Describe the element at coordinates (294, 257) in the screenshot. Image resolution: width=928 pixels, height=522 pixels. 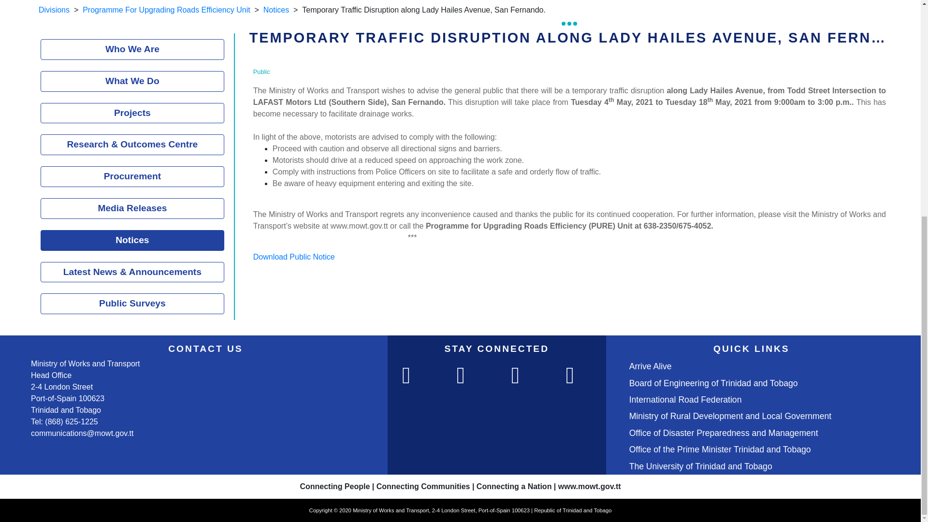
I see `Download Public Notice` at that location.